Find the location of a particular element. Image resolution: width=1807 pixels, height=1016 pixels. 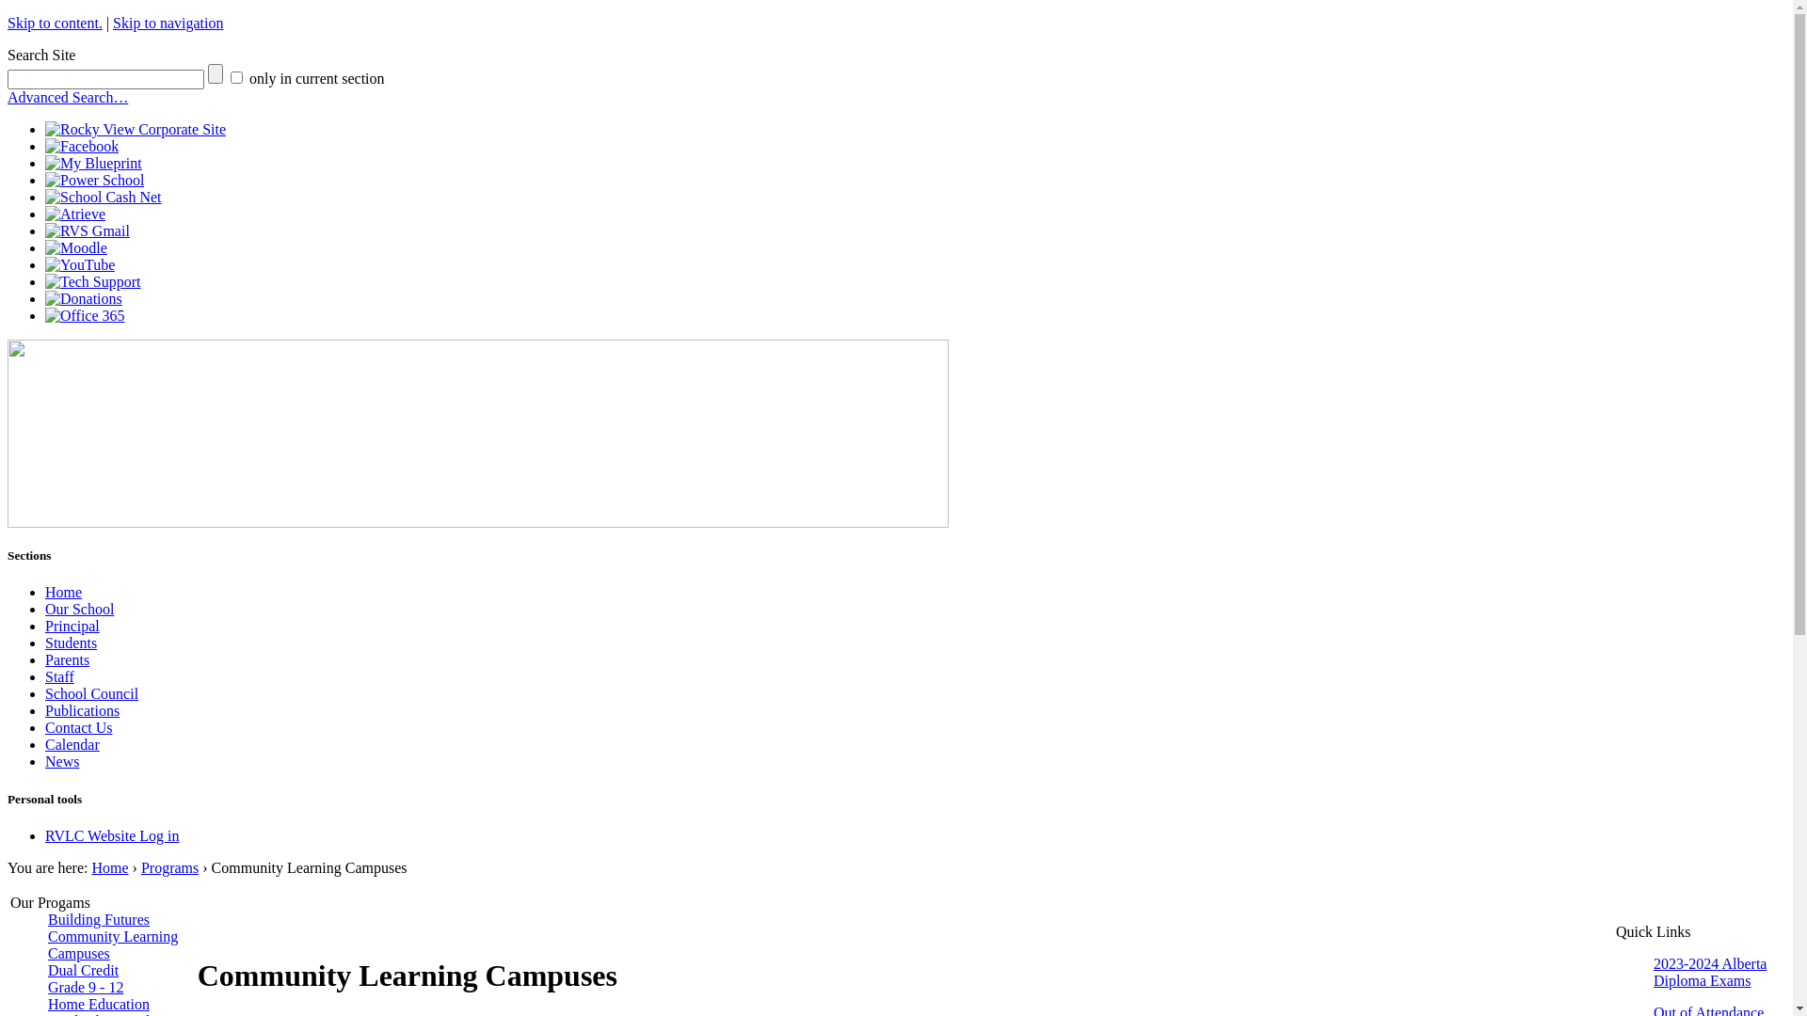

Contact Us is located at coordinates (79, 728).